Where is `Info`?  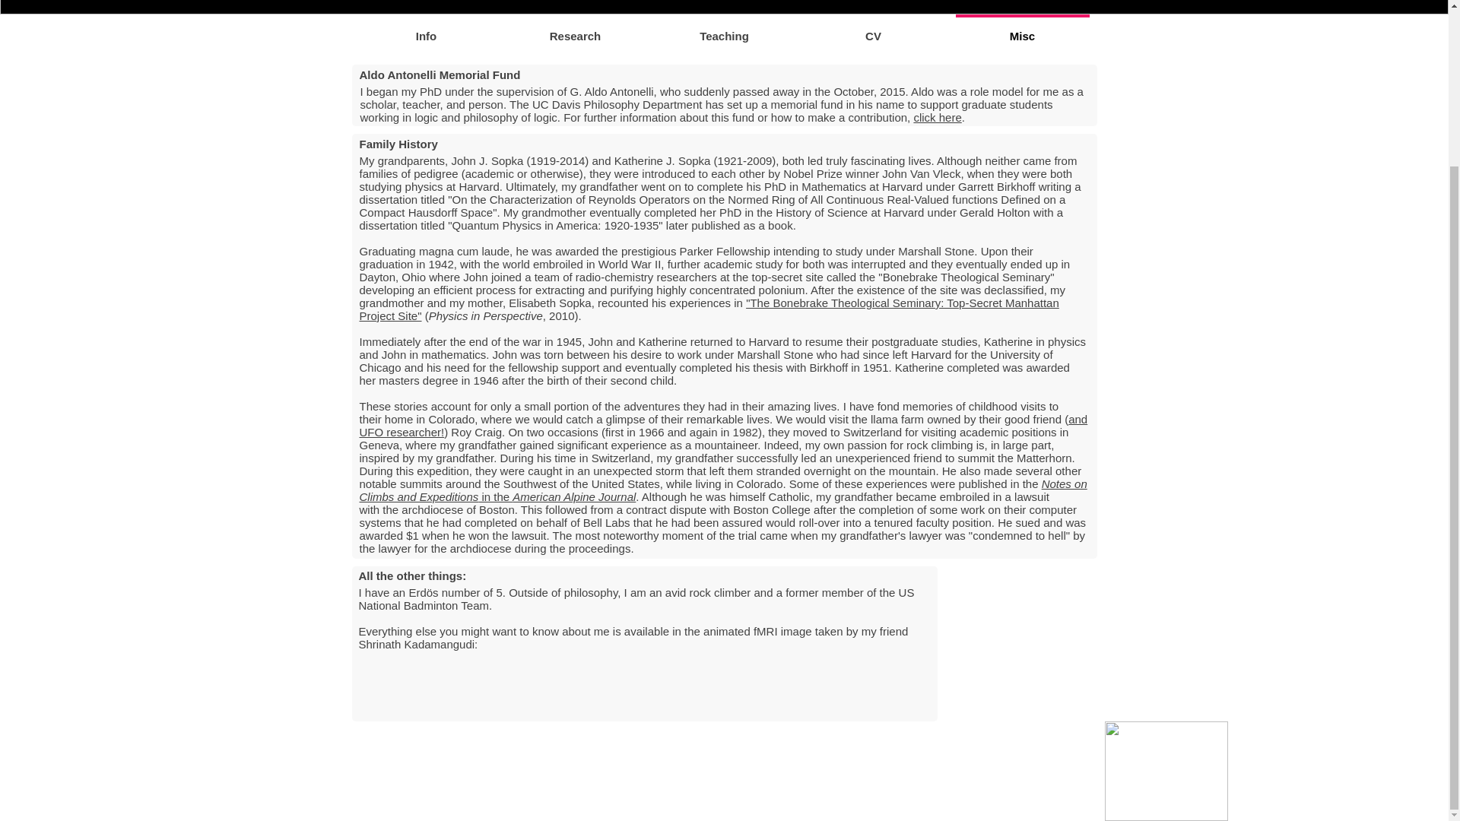 Info is located at coordinates (426, 29).